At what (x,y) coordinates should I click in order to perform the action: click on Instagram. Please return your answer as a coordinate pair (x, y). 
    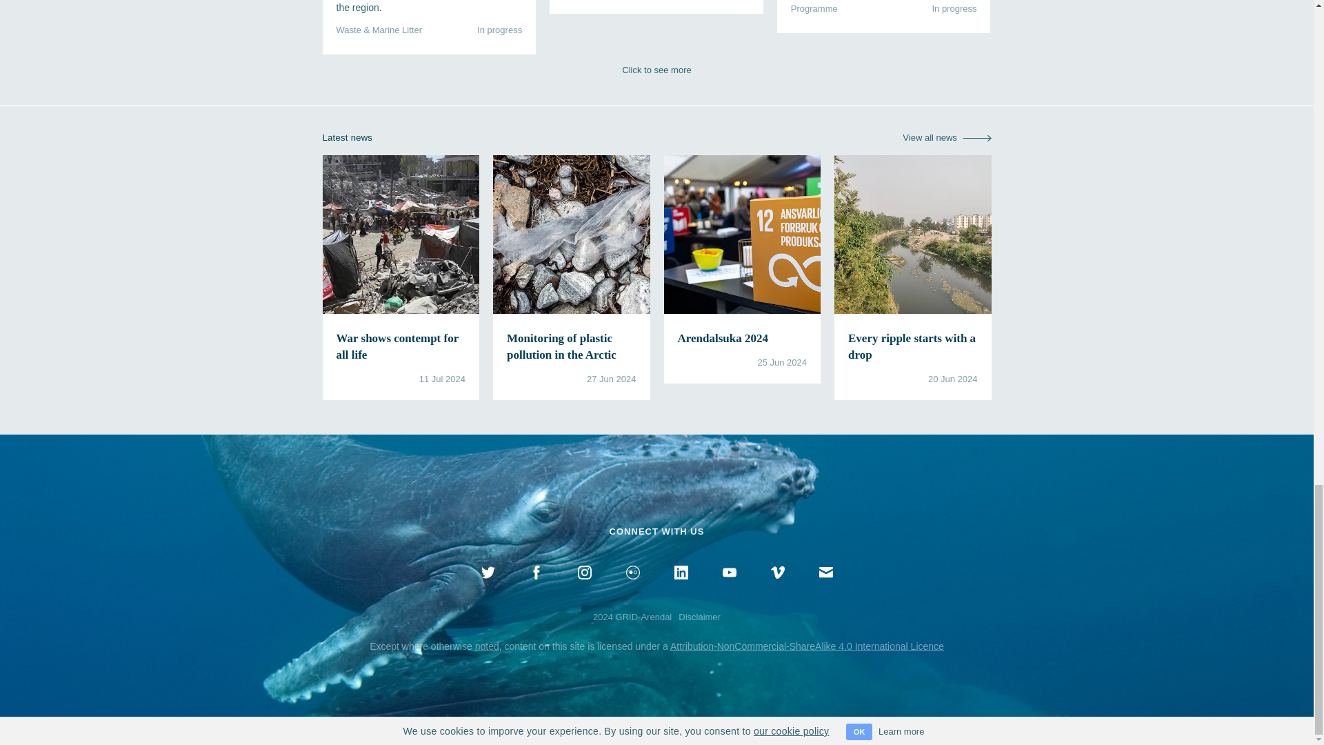
    Looking at the image, I should click on (583, 588).